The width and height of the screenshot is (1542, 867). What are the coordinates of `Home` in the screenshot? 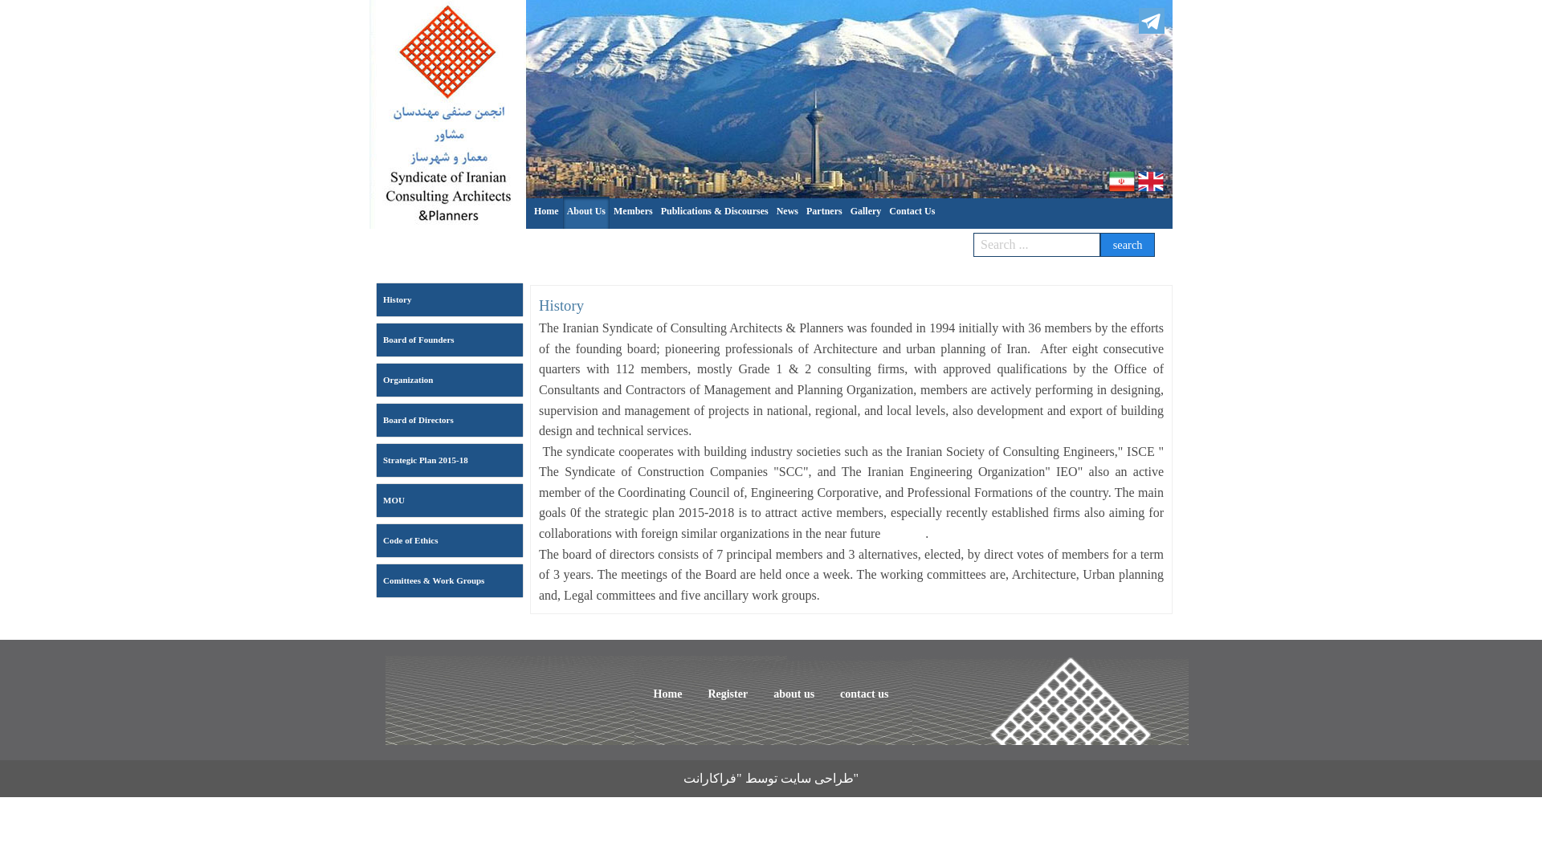 It's located at (668, 694).